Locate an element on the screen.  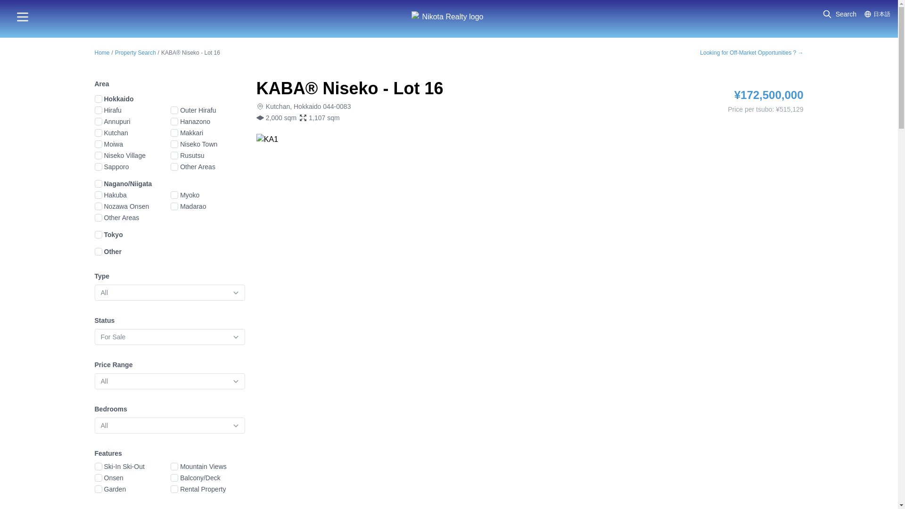
madarao is located at coordinates (174, 206).